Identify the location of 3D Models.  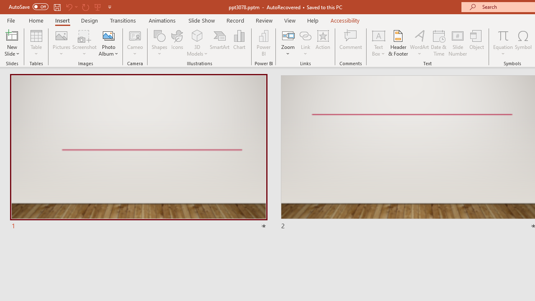
(197, 43).